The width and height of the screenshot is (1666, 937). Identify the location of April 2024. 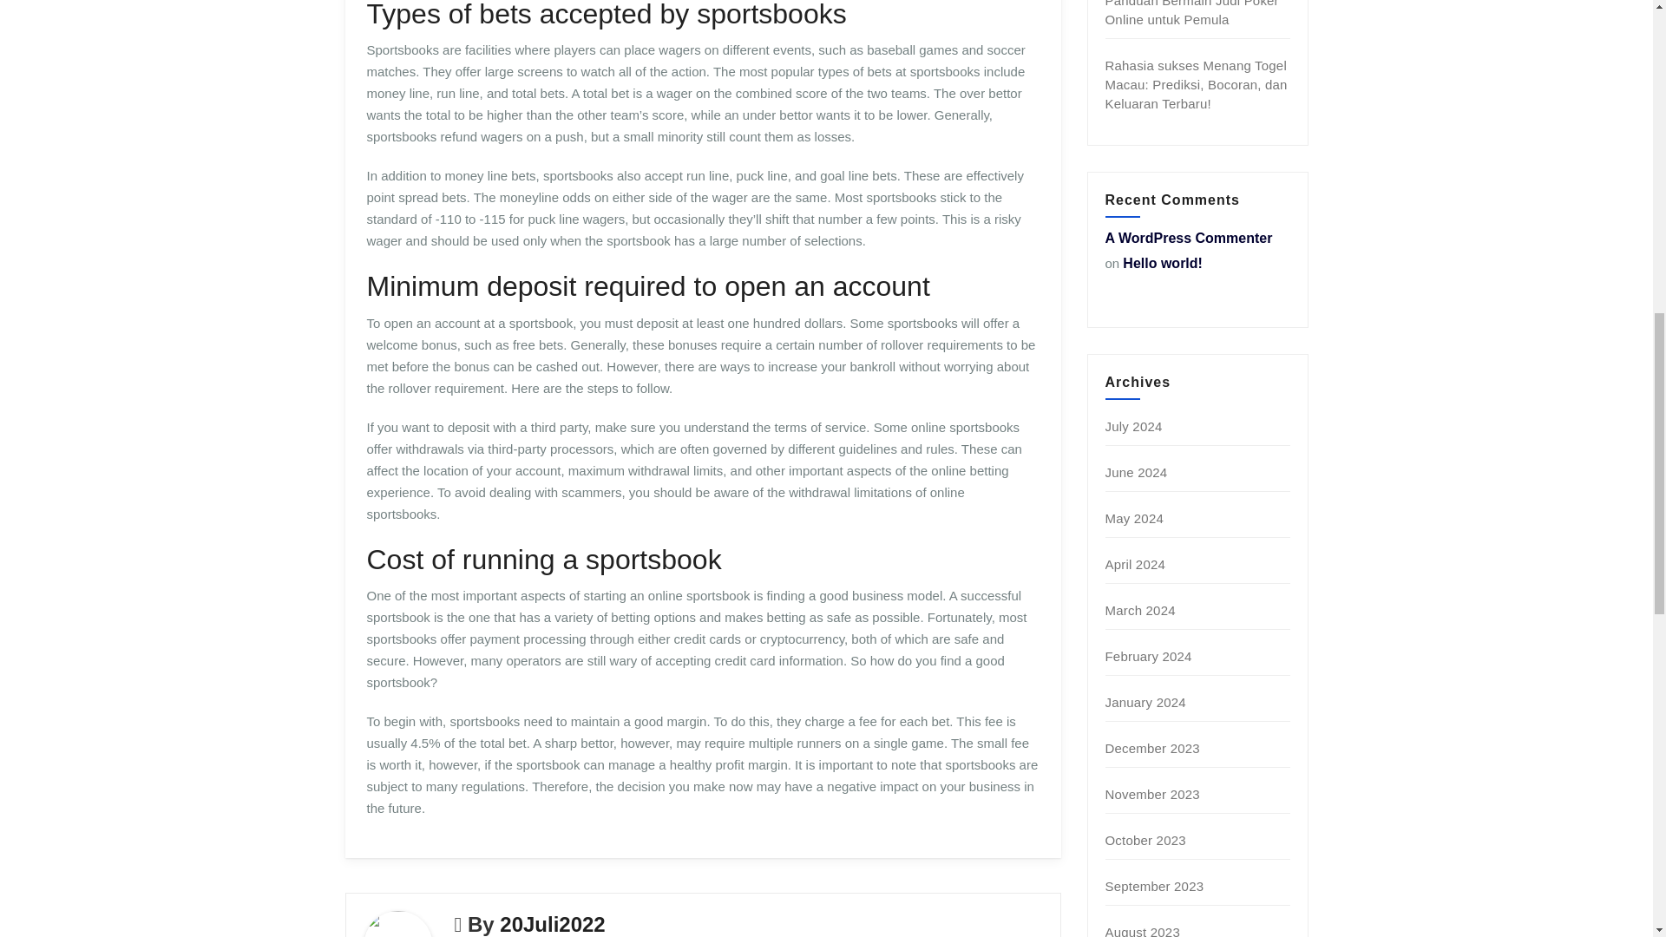
(1136, 564).